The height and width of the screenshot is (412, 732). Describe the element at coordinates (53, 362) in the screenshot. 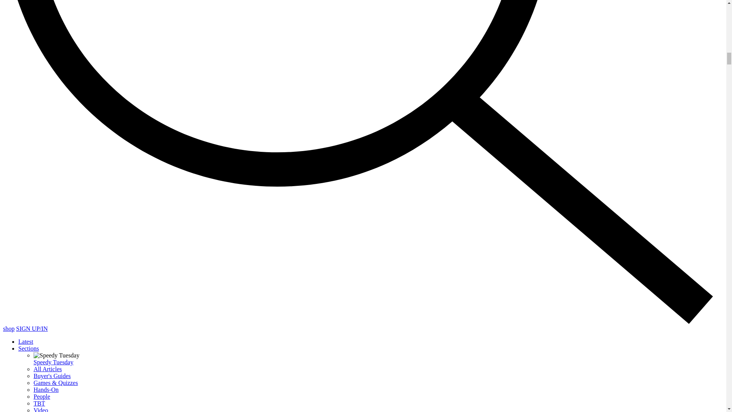

I see `Speedy Tuesday` at that location.